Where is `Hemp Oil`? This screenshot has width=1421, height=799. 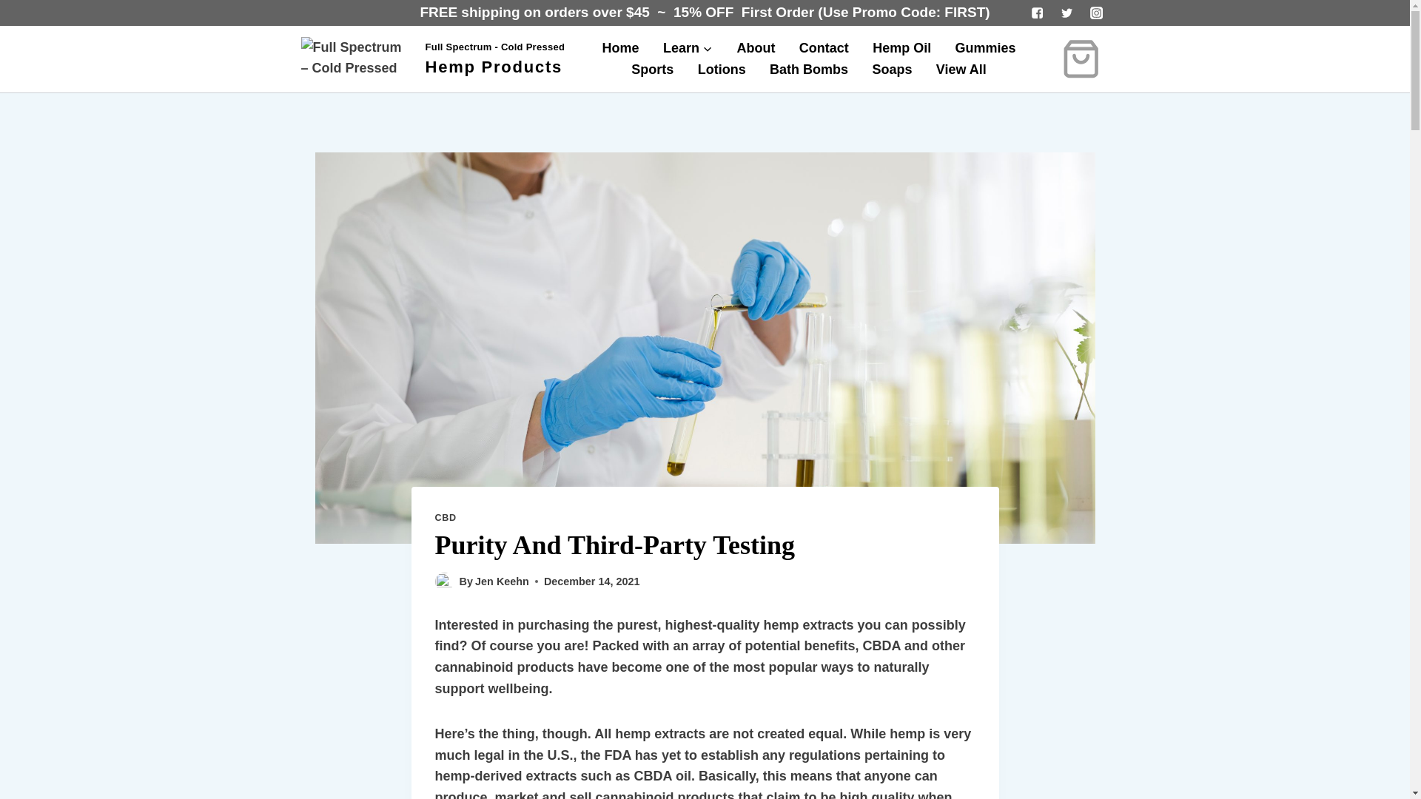
Hemp Oil is located at coordinates (901, 47).